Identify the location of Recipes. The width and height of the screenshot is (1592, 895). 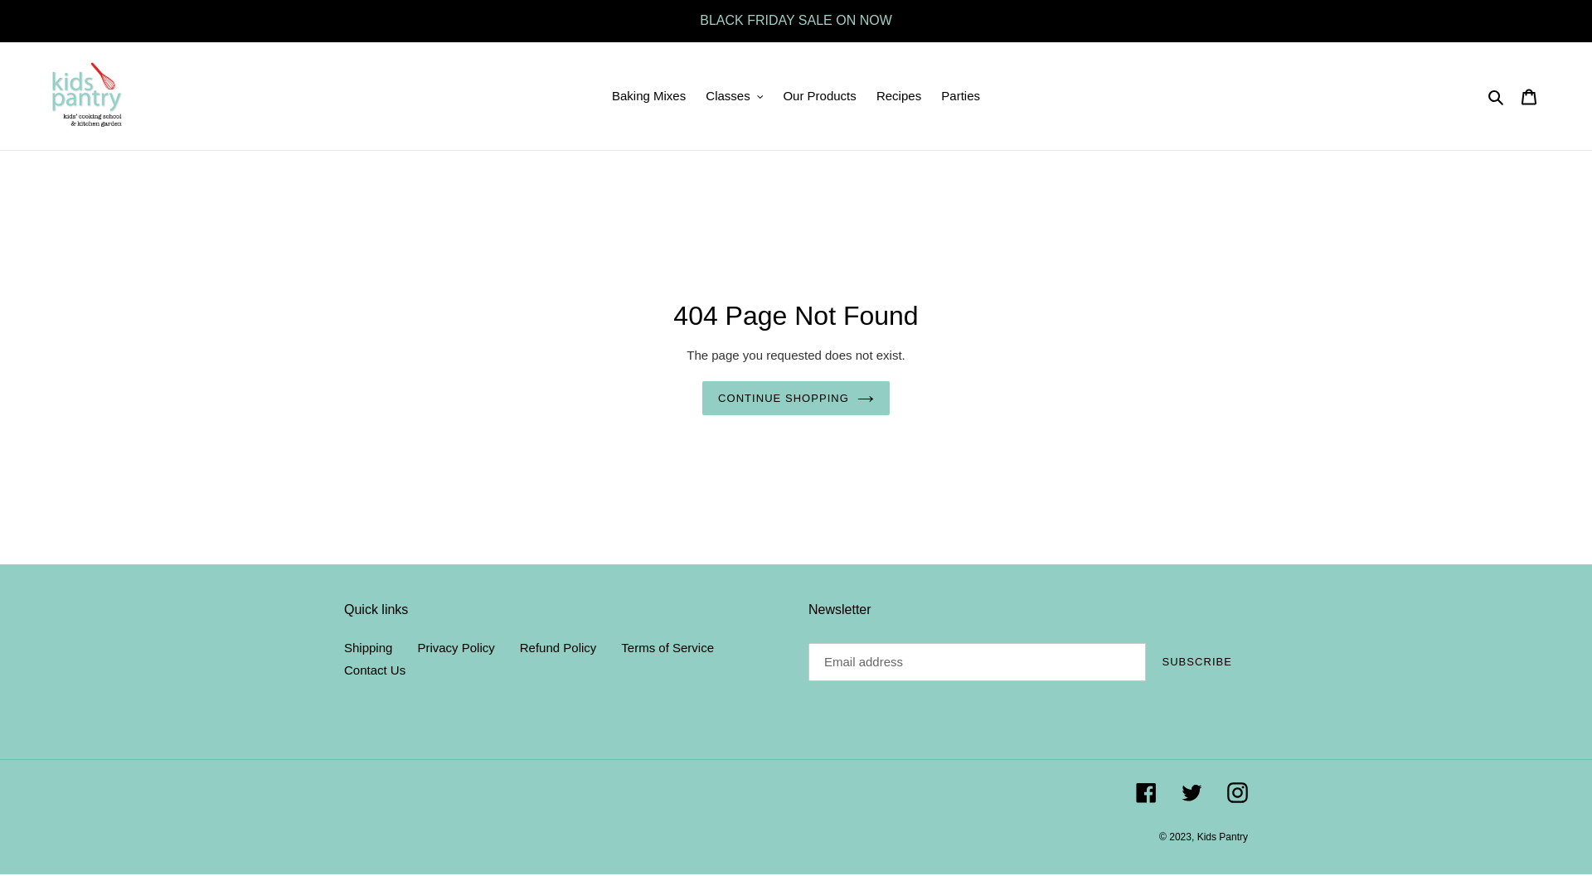
(899, 96).